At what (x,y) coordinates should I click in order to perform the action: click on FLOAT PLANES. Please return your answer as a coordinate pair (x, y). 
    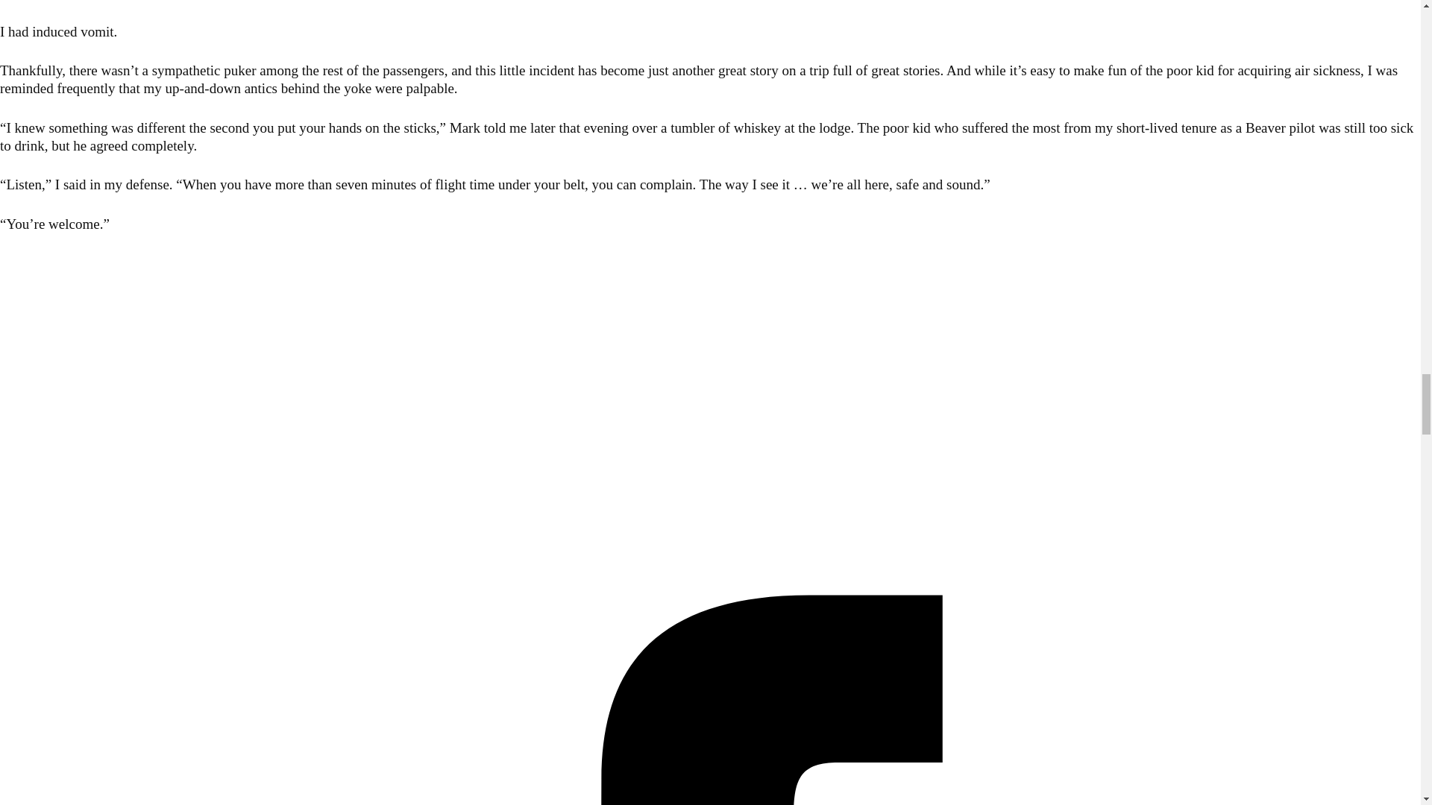
    Looking at the image, I should click on (37, 319).